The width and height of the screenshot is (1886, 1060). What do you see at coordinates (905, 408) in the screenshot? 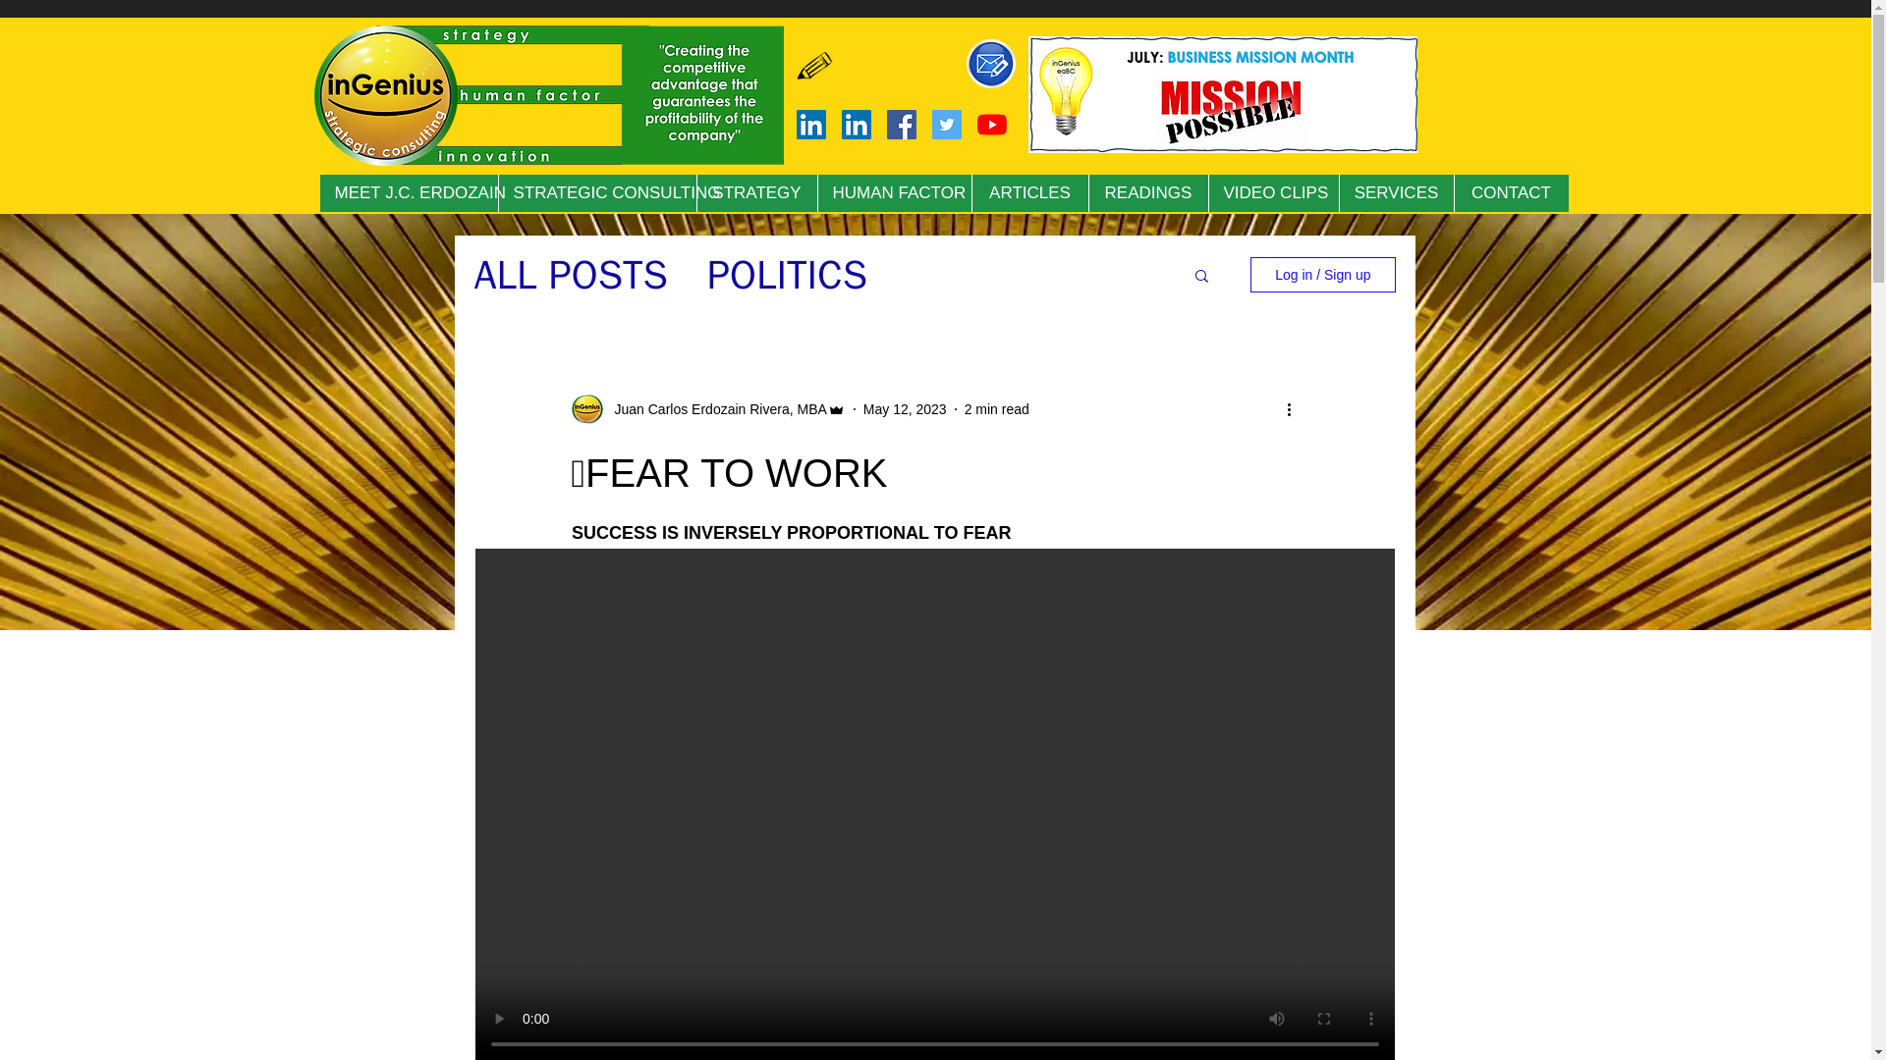
I see `May 12, 2023` at bounding box center [905, 408].